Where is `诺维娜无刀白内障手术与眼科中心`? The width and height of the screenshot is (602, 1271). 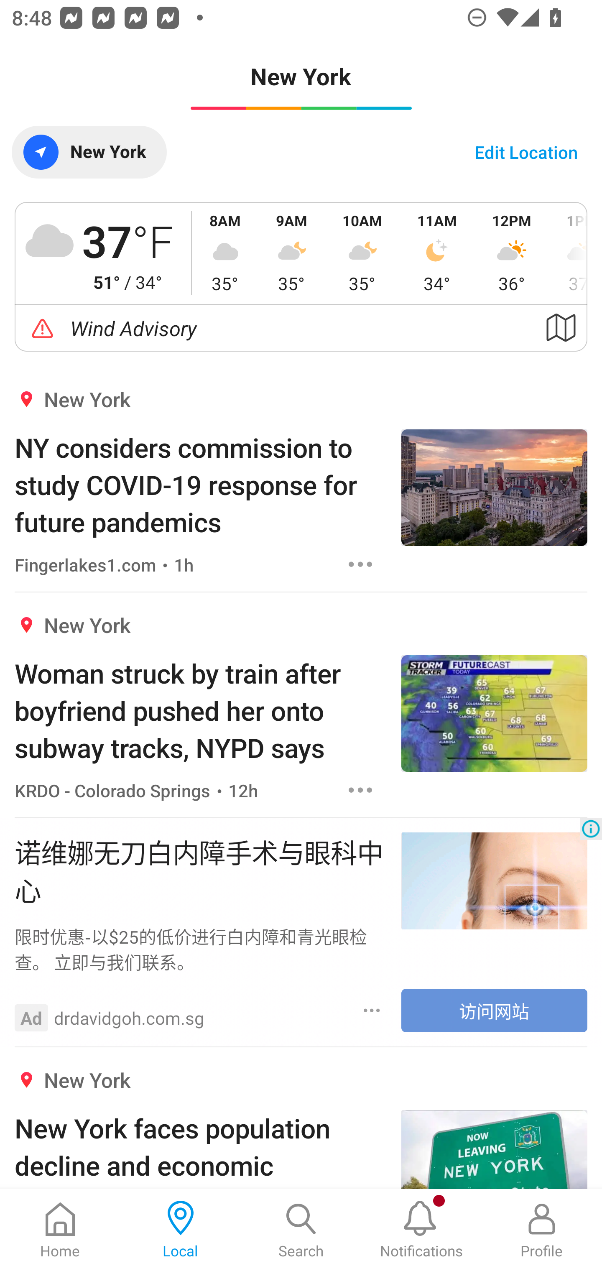 诺维娜无刀白内障手术与眼科中心 is located at coordinates (200, 870).